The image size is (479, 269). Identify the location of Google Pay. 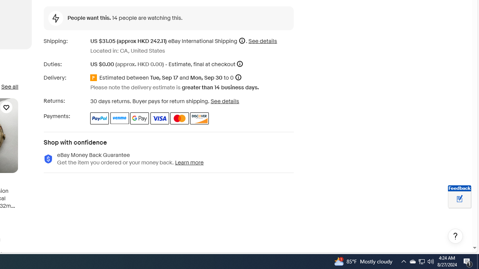
(140, 118).